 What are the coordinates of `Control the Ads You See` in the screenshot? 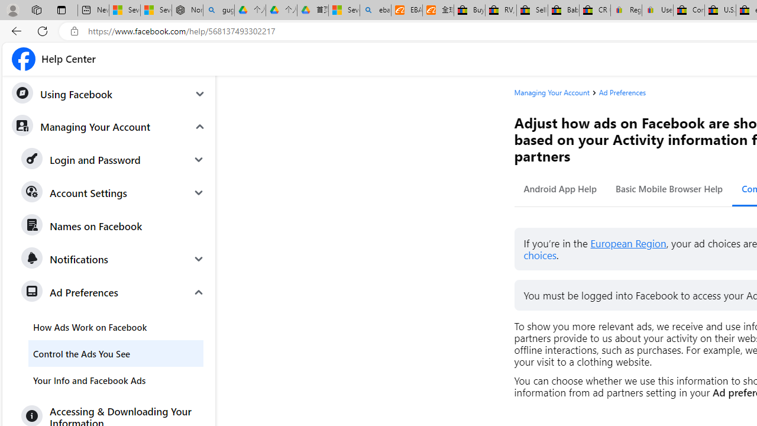 It's located at (116, 353).